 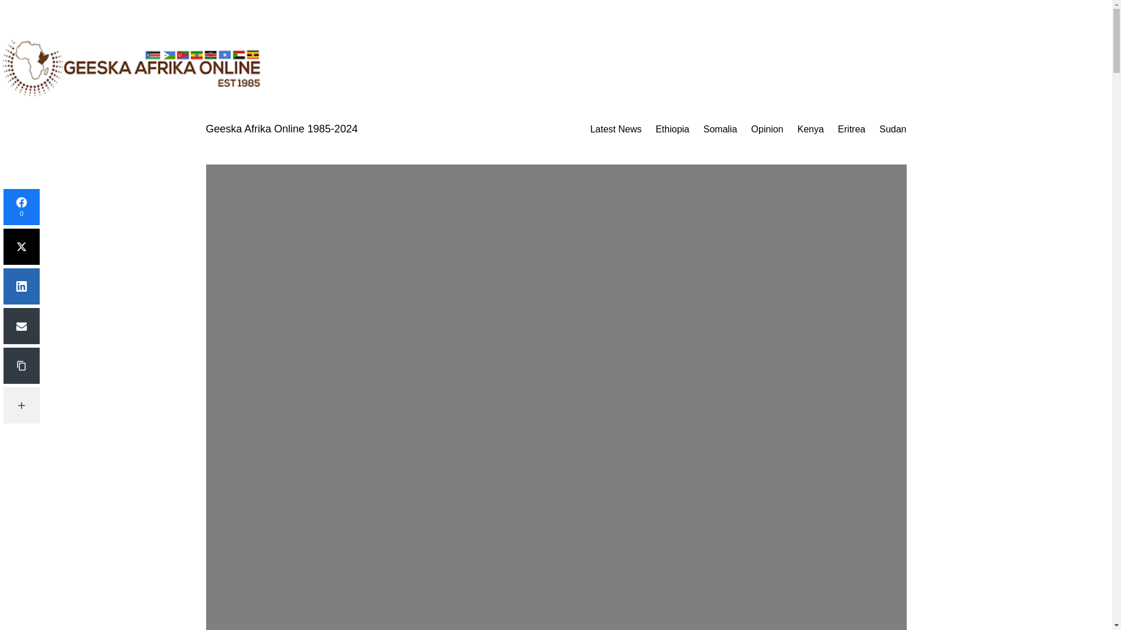 I want to click on Eritrea, so click(x=851, y=129).